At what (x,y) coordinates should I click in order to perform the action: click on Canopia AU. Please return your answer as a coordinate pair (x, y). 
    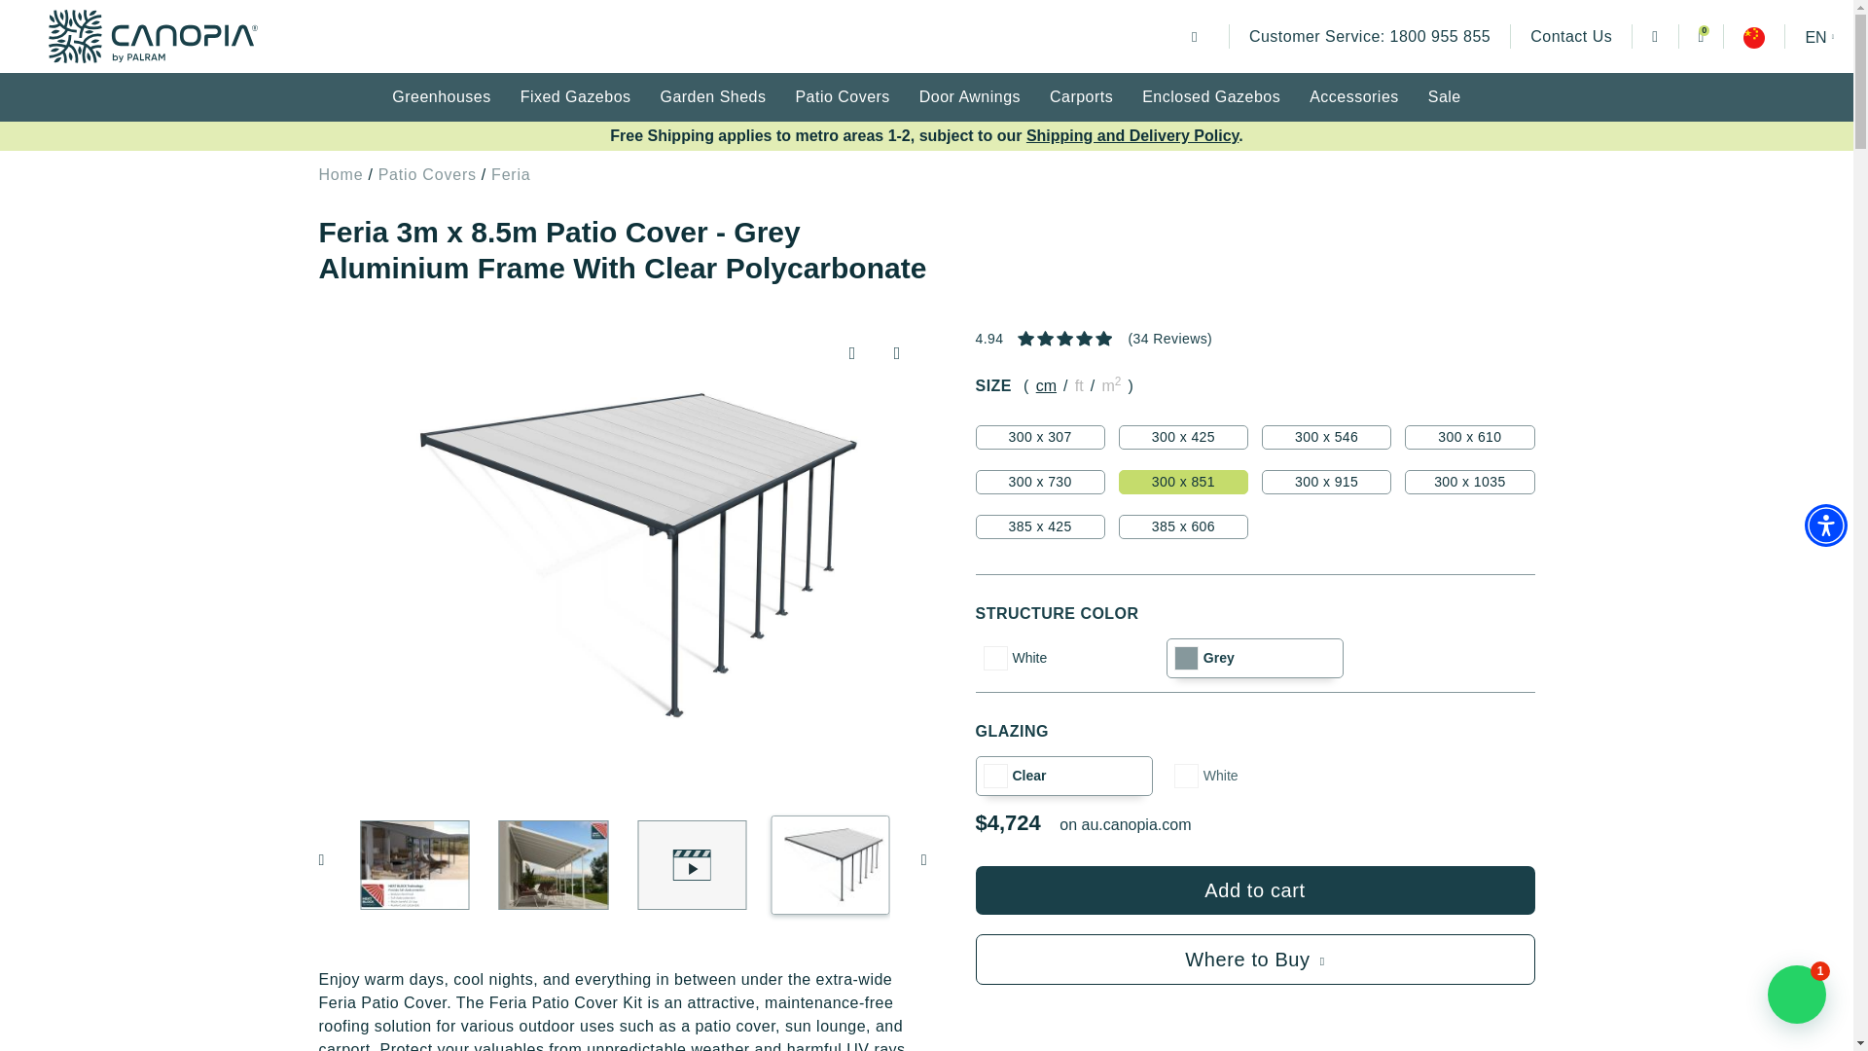
    Looking at the image, I should click on (510, 173).